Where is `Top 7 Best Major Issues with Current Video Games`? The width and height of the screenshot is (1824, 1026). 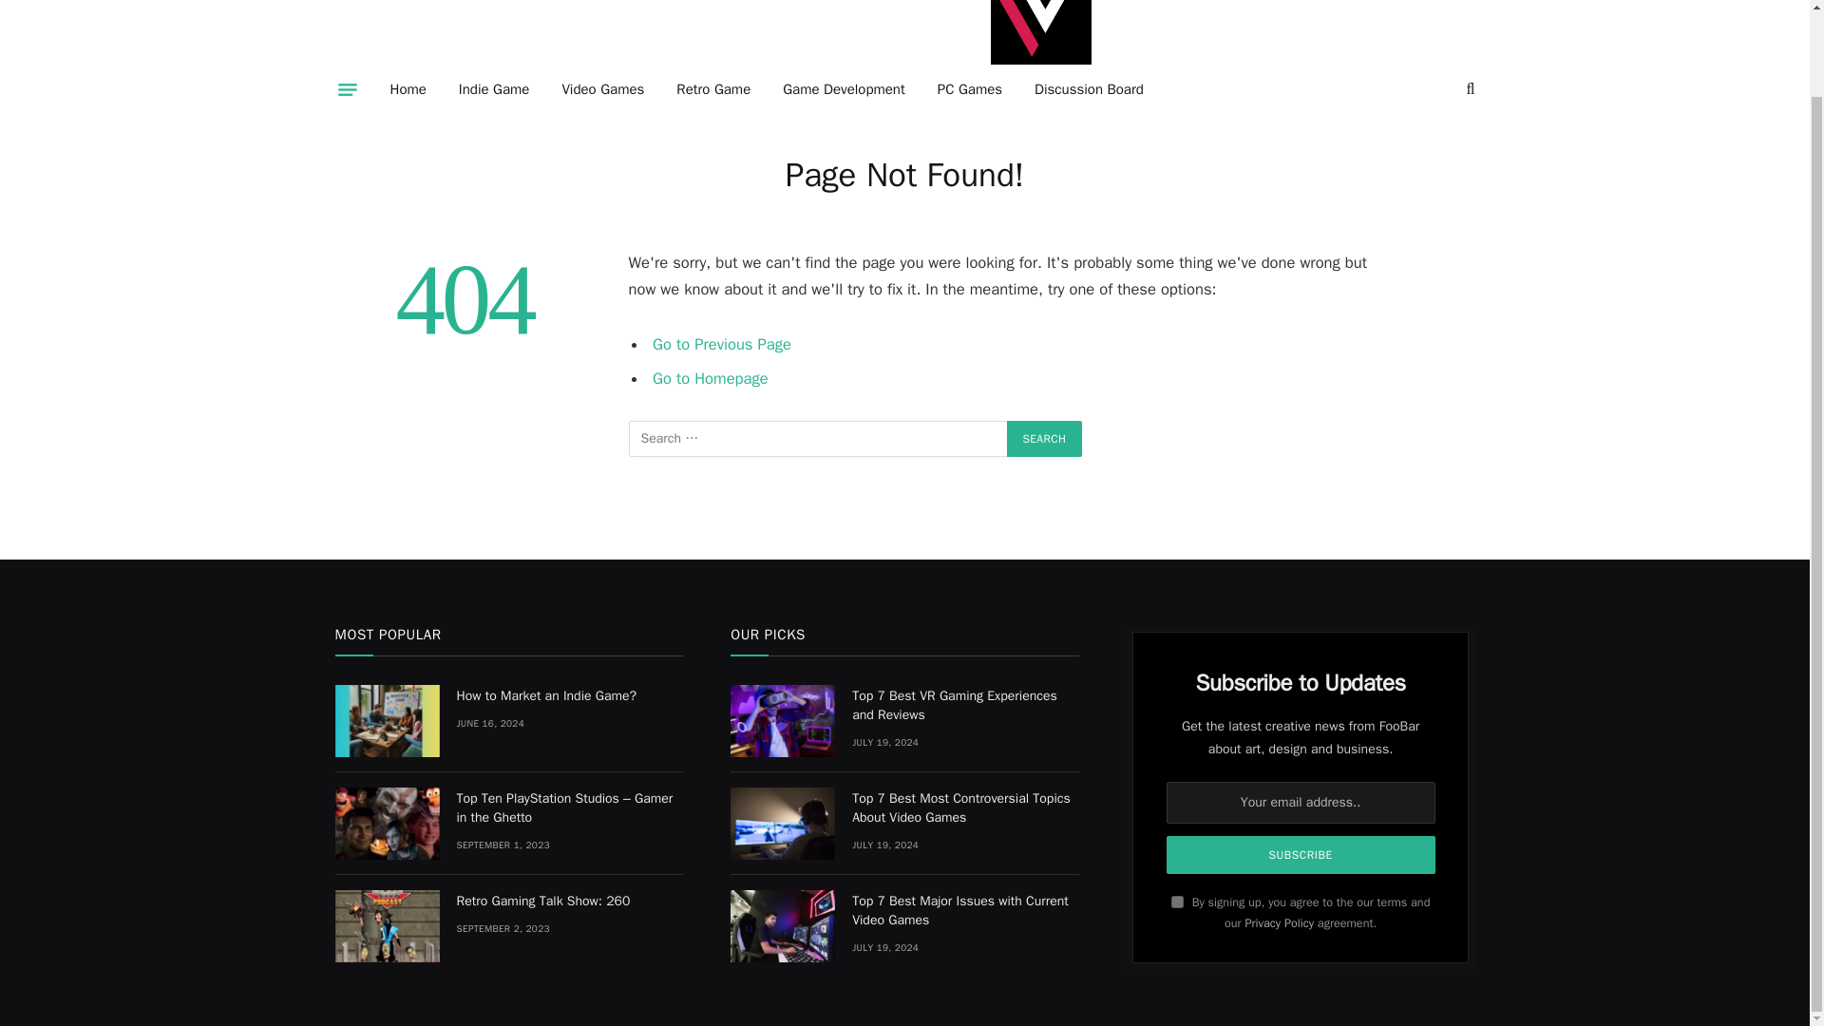
Top 7 Best Major Issues with Current Video Games is located at coordinates (783, 926).